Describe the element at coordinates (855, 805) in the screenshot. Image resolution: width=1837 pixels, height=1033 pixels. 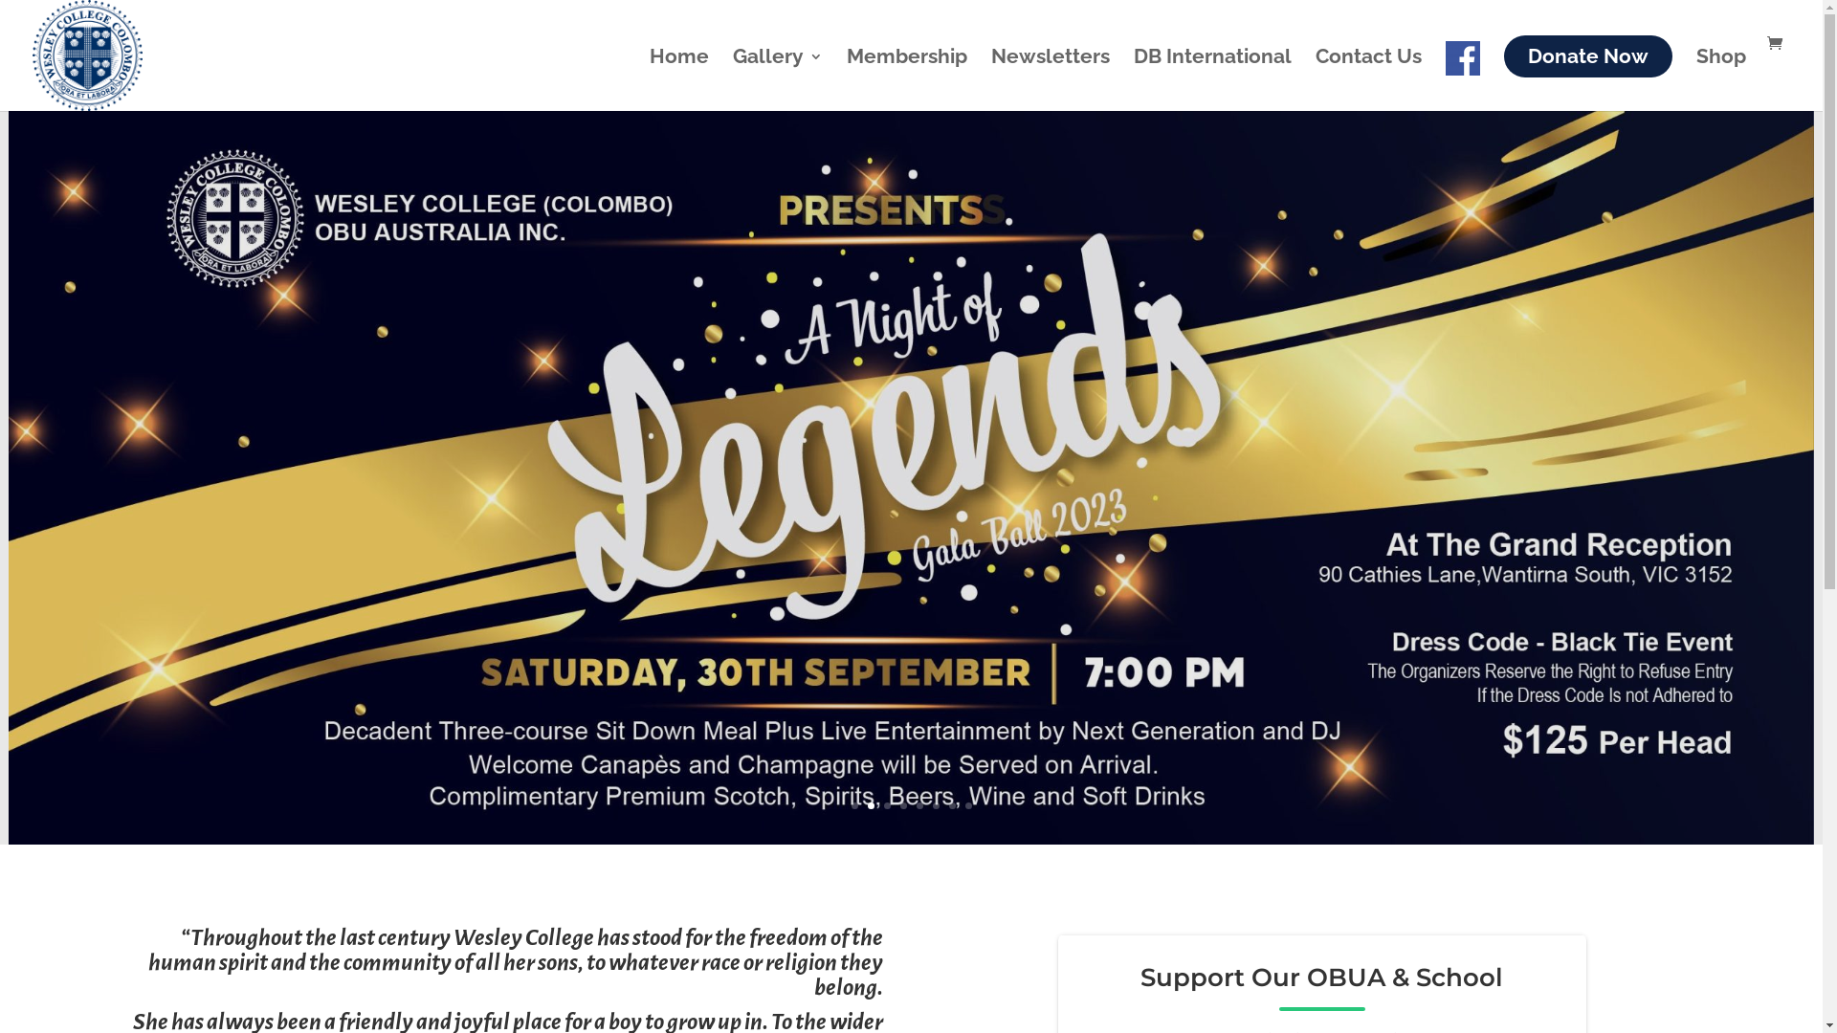
I see `1` at that location.